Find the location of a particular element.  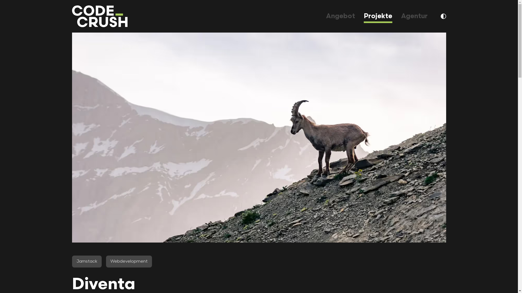

Angebot is located at coordinates (340, 16).